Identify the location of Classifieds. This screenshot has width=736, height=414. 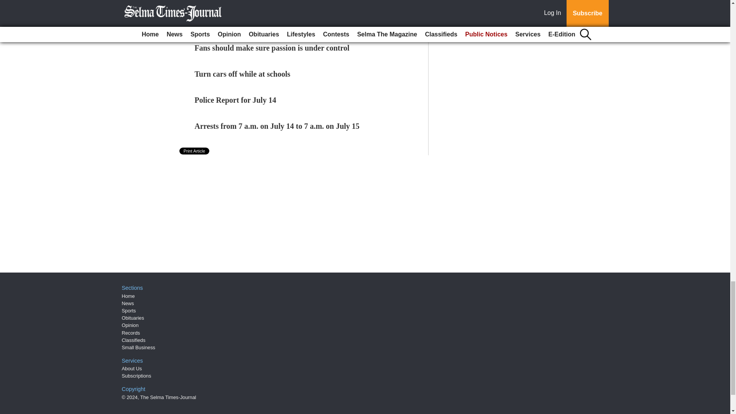
(134, 340).